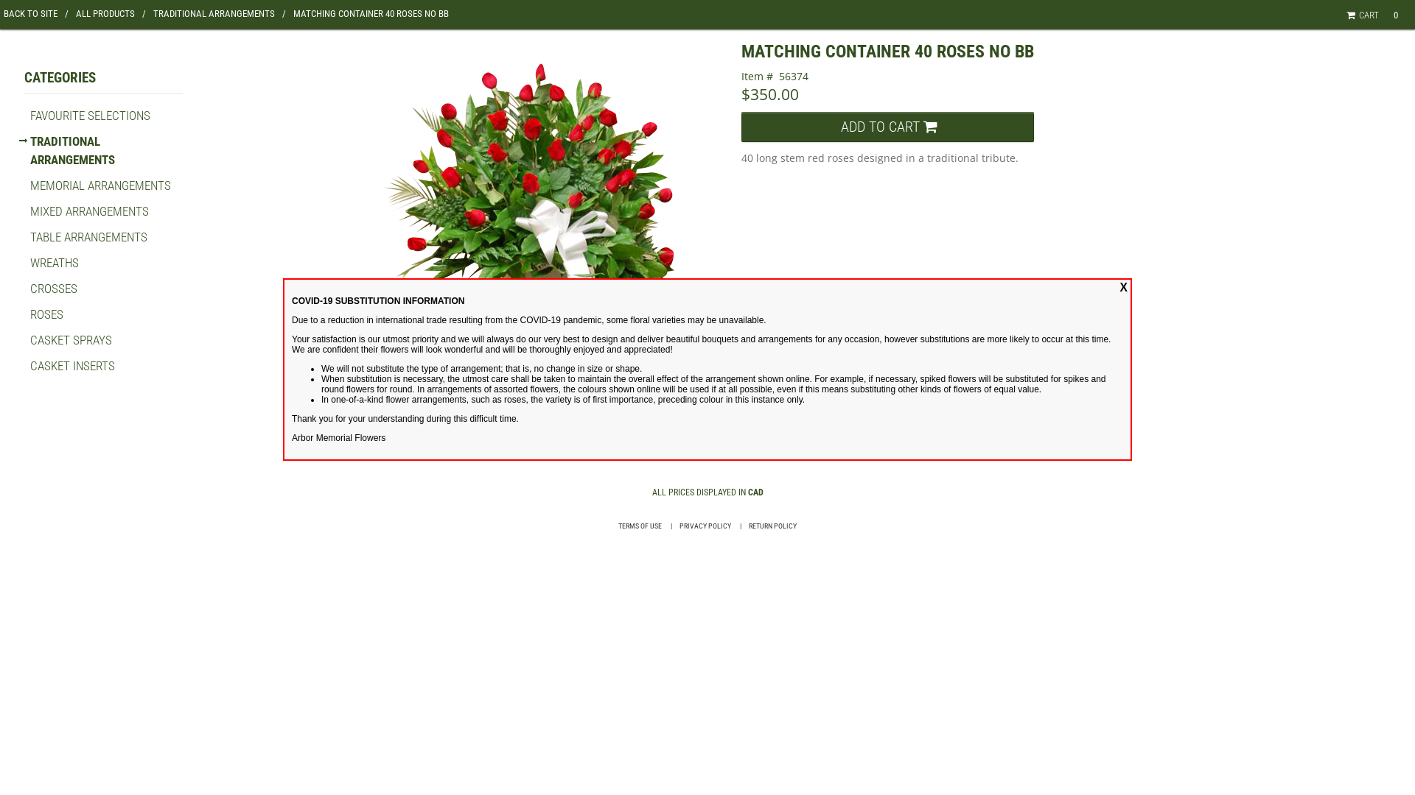  What do you see at coordinates (1365, 15) in the screenshot?
I see `CART` at bounding box center [1365, 15].